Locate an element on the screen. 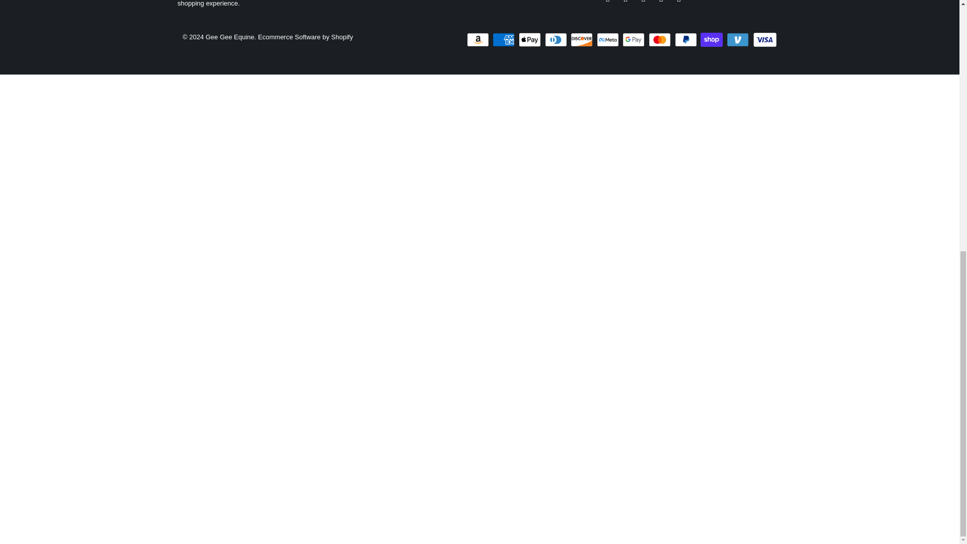 Image resolution: width=967 pixels, height=544 pixels. Gee Gee Equine on Facebook is located at coordinates (626, 2).